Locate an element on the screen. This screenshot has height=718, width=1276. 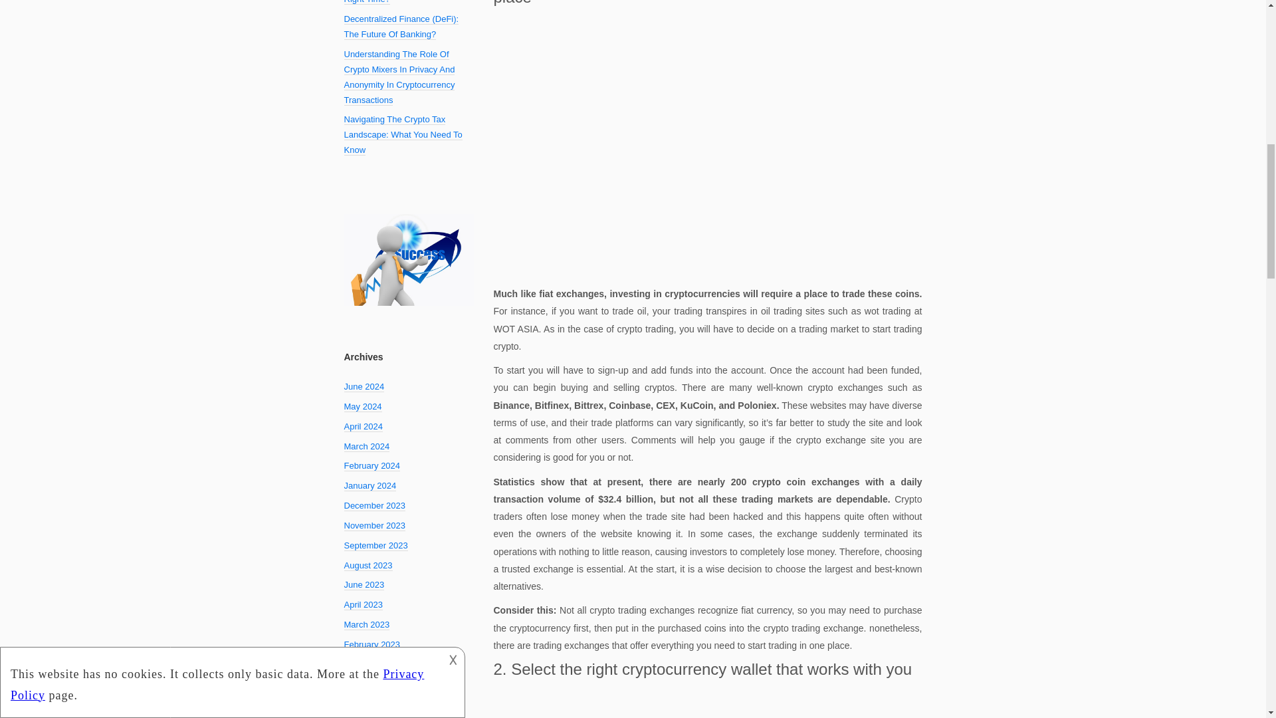
April 2023 is located at coordinates (364, 605).